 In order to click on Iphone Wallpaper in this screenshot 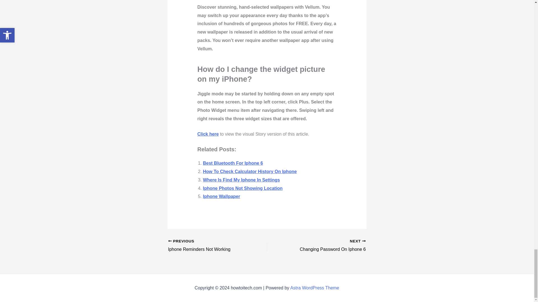, I will do `click(221, 196)`.